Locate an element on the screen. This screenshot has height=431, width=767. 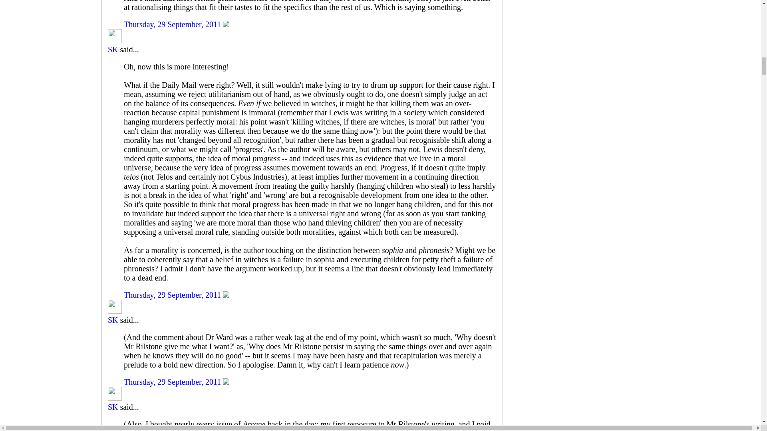
SK is located at coordinates (113, 49).